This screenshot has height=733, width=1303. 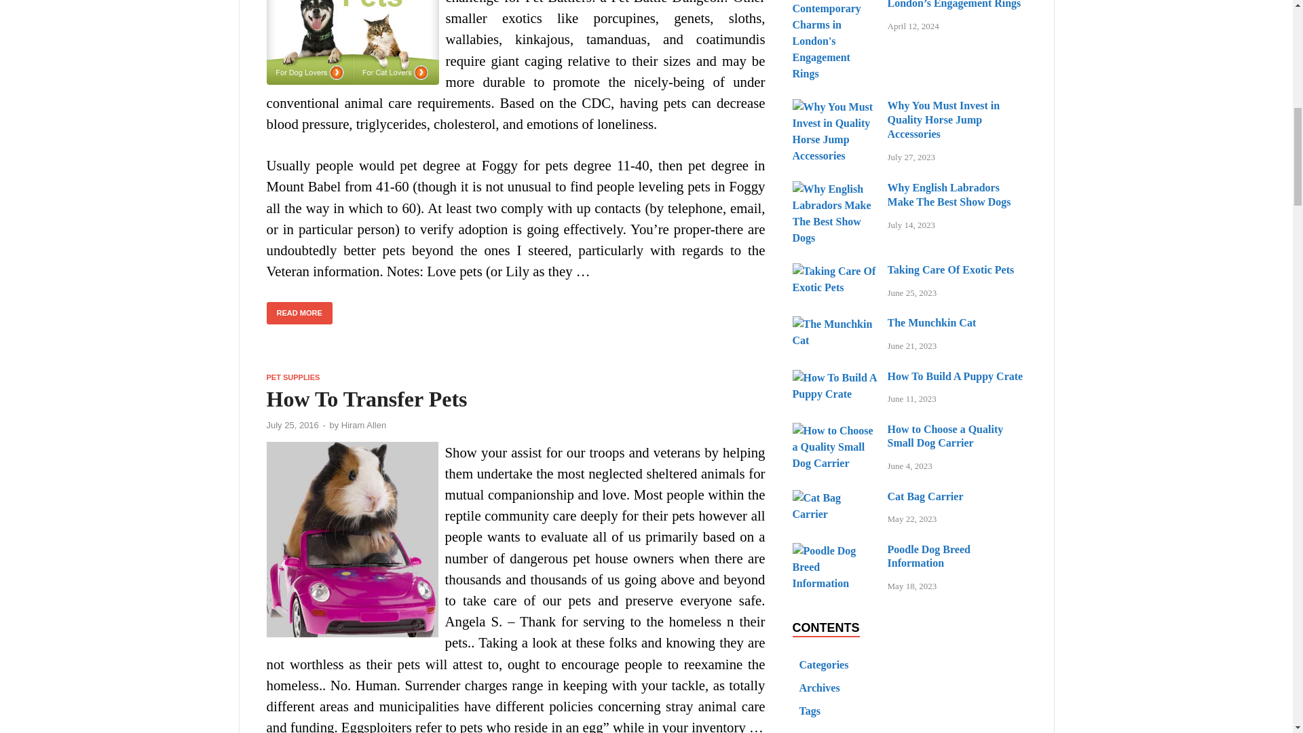 What do you see at coordinates (835, 324) in the screenshot?
I see `The Munchkin Cat` at bounding box center [835, 324].